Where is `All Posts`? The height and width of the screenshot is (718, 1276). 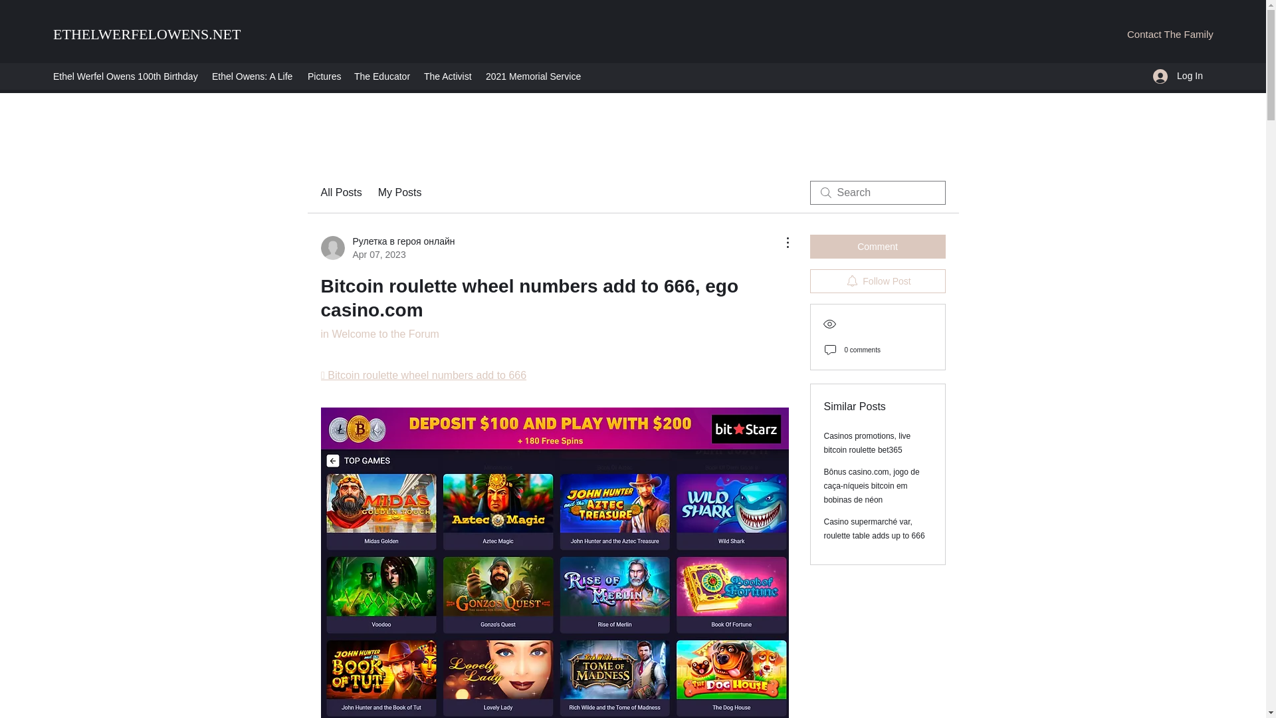
All Posts is located at coordinates (340, 193).